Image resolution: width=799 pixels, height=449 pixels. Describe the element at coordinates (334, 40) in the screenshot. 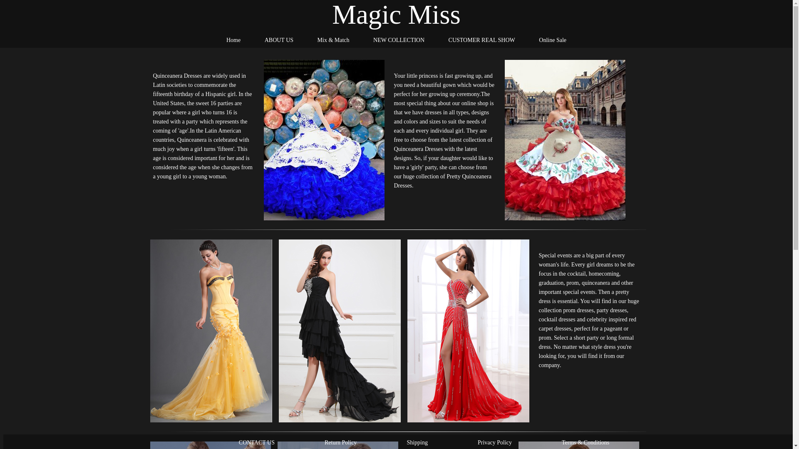

I see `Mix & Match` at that location.